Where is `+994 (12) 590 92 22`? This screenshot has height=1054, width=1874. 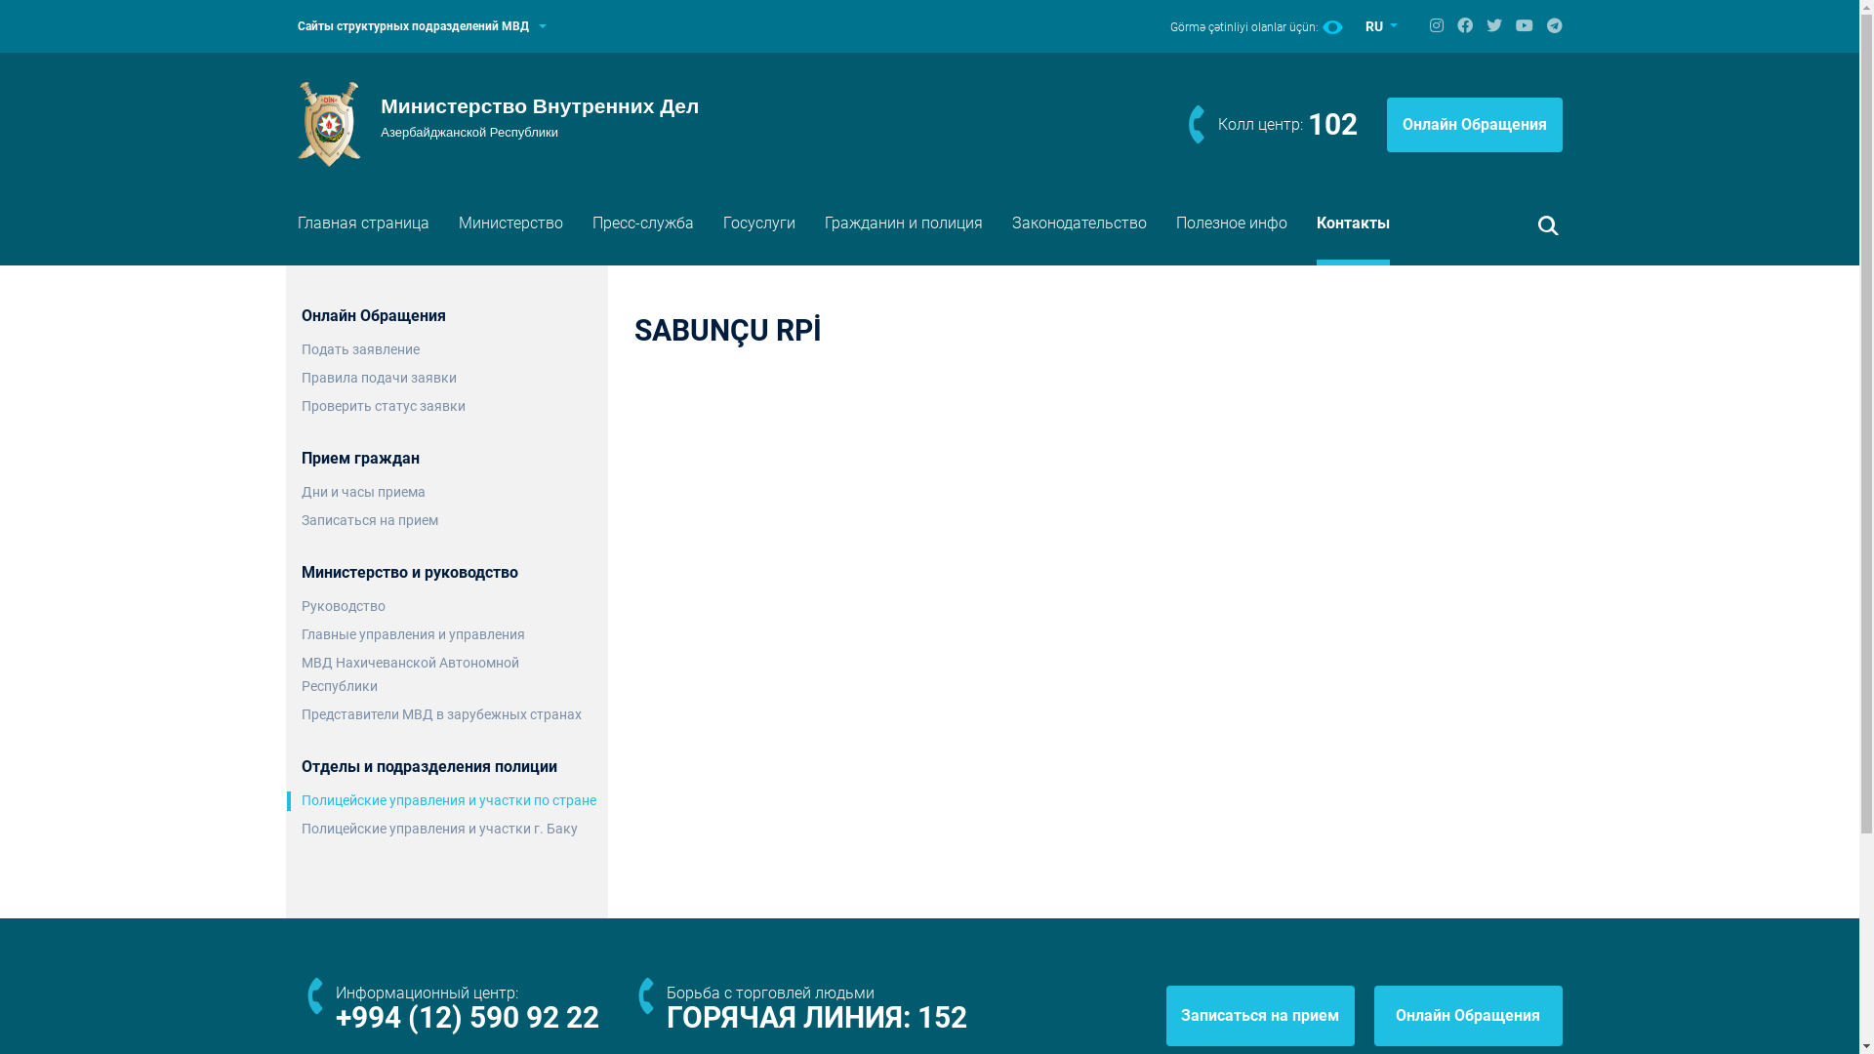 +994 (12) 590 92 22 is located at coordinates (468, 1017).